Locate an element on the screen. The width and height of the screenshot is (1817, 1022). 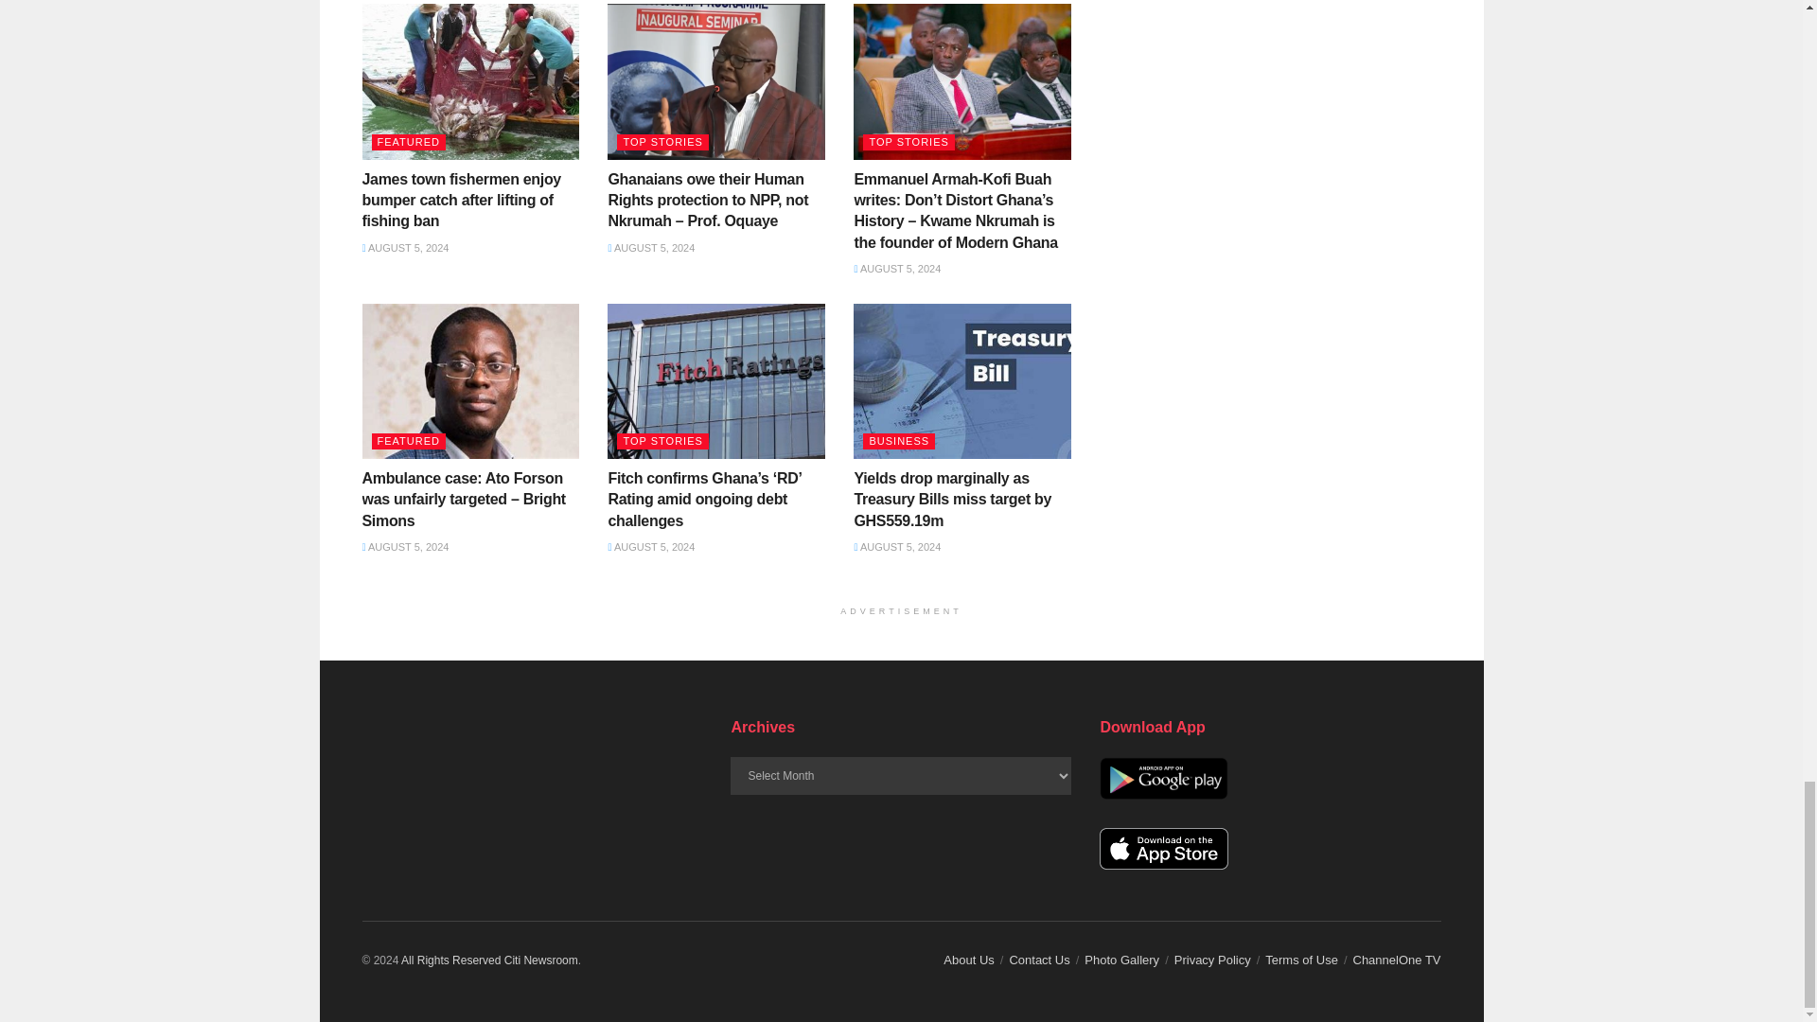
Citi Newsroom is located at coordinates (541, 960).